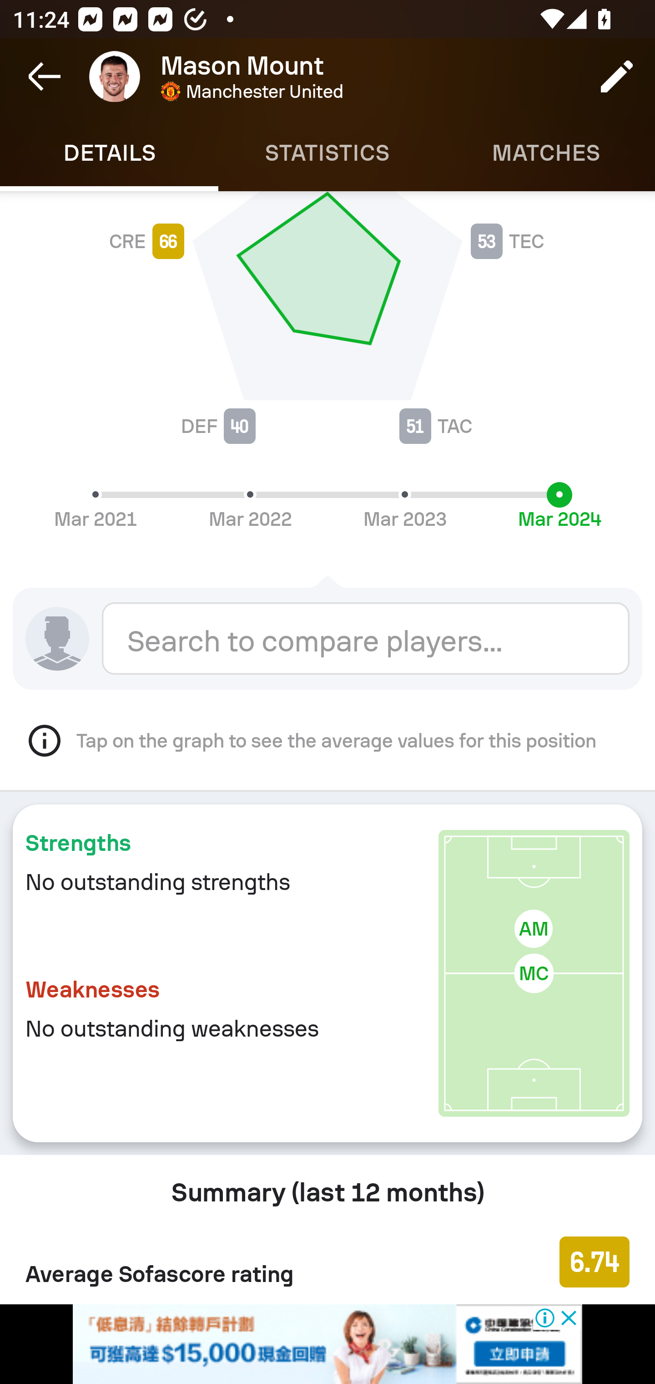 The width and height of the screenshot is (655, 1384). I want to click on Statistics STATISTICS, so click(327, 153).